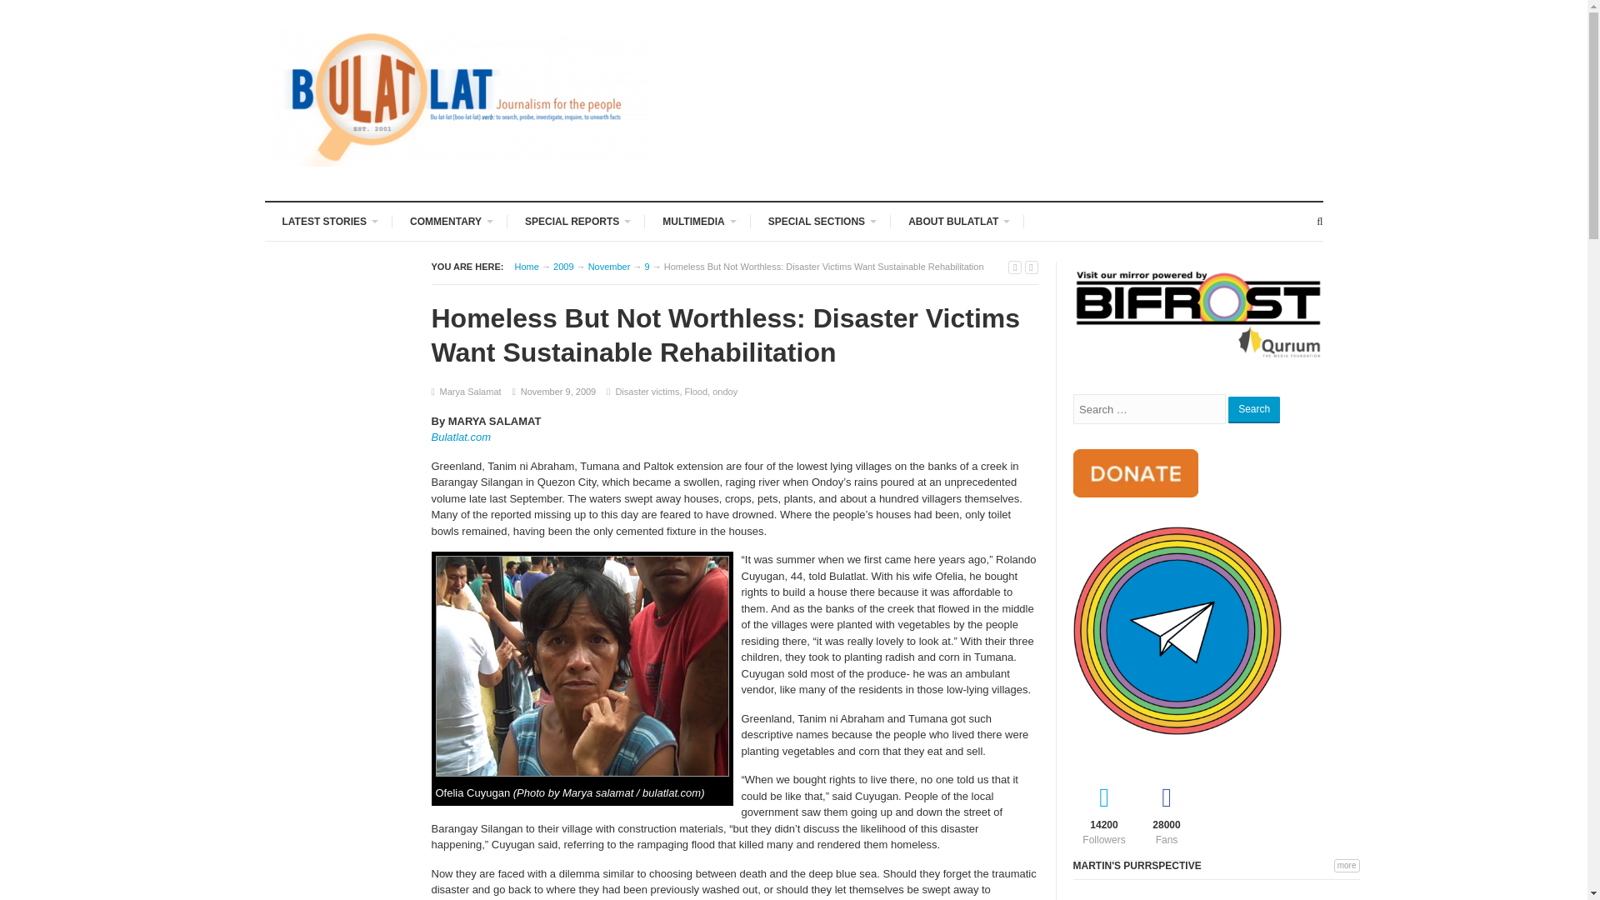  Describe the element at coordinates (449, 220) in the screenshot. I see `COMMENTARY` at that location.